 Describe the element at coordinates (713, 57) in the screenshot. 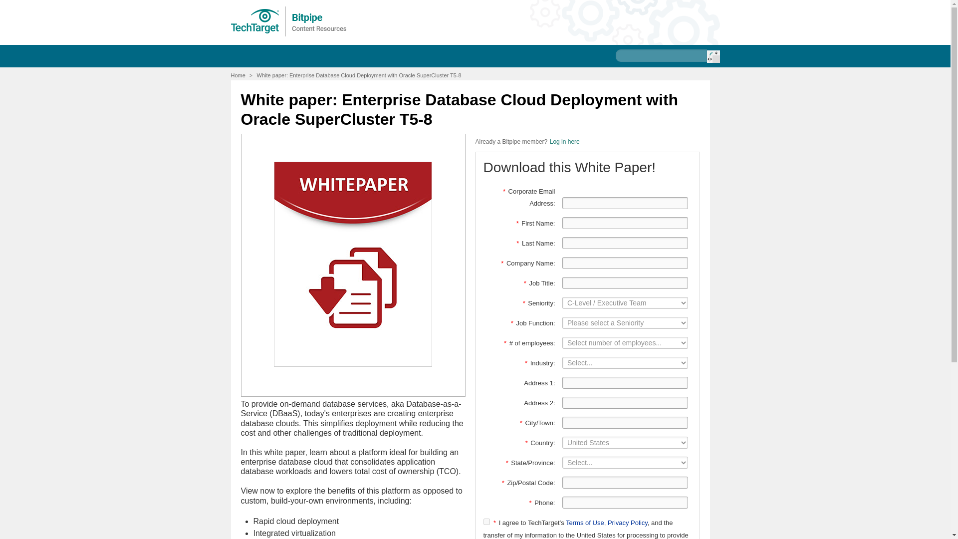

I see `Search` at that location.